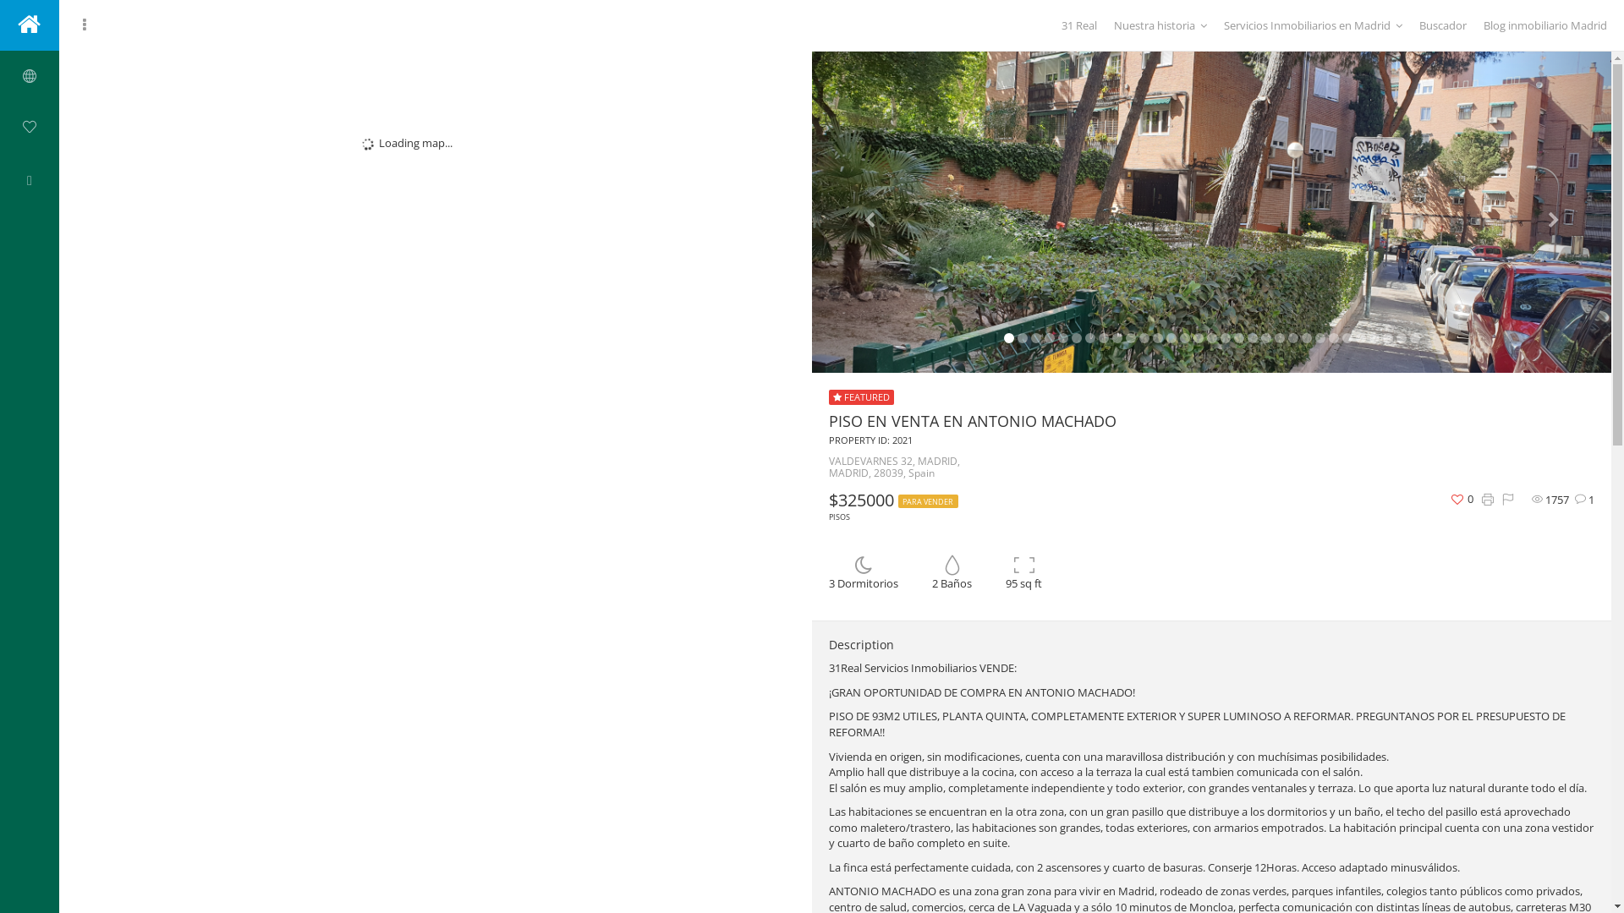 The image size is (1624, 913). Describe the element at coordinates (1079, 25) in the screenshot. I see `31 Real` at that location.